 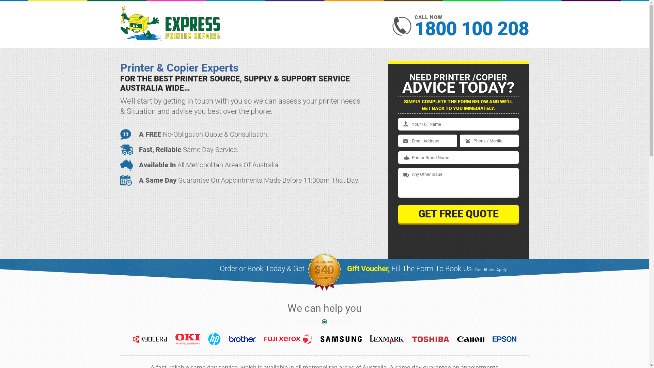 What do you see at coordinates (458, 214) in the screenshot?
I see `Get Free Quote` at bounding box center [458, 214].